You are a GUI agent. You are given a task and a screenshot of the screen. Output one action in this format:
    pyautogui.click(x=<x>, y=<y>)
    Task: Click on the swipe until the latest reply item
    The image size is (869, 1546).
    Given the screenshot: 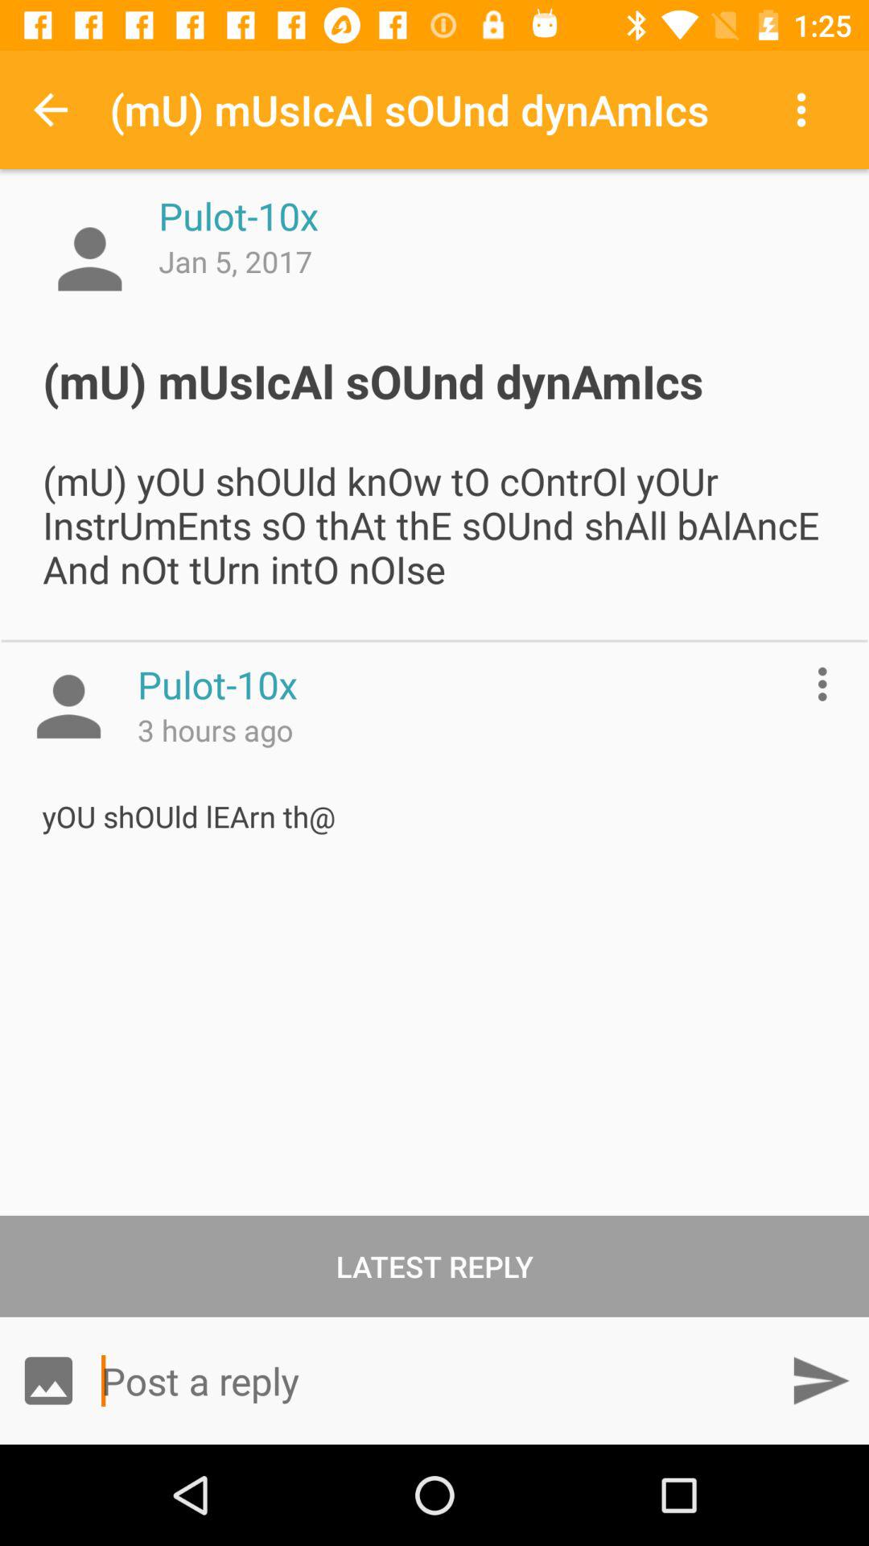 What is the action you would take?
    pyautogui.click(x=434, y=1266)
    